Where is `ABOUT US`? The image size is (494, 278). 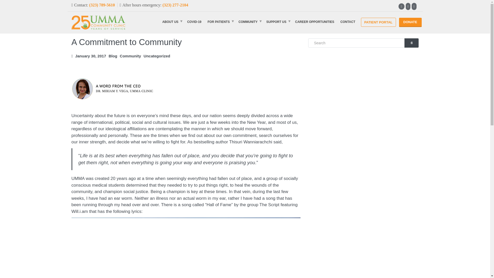
ABOUT US is located at coordinates (172, 22).